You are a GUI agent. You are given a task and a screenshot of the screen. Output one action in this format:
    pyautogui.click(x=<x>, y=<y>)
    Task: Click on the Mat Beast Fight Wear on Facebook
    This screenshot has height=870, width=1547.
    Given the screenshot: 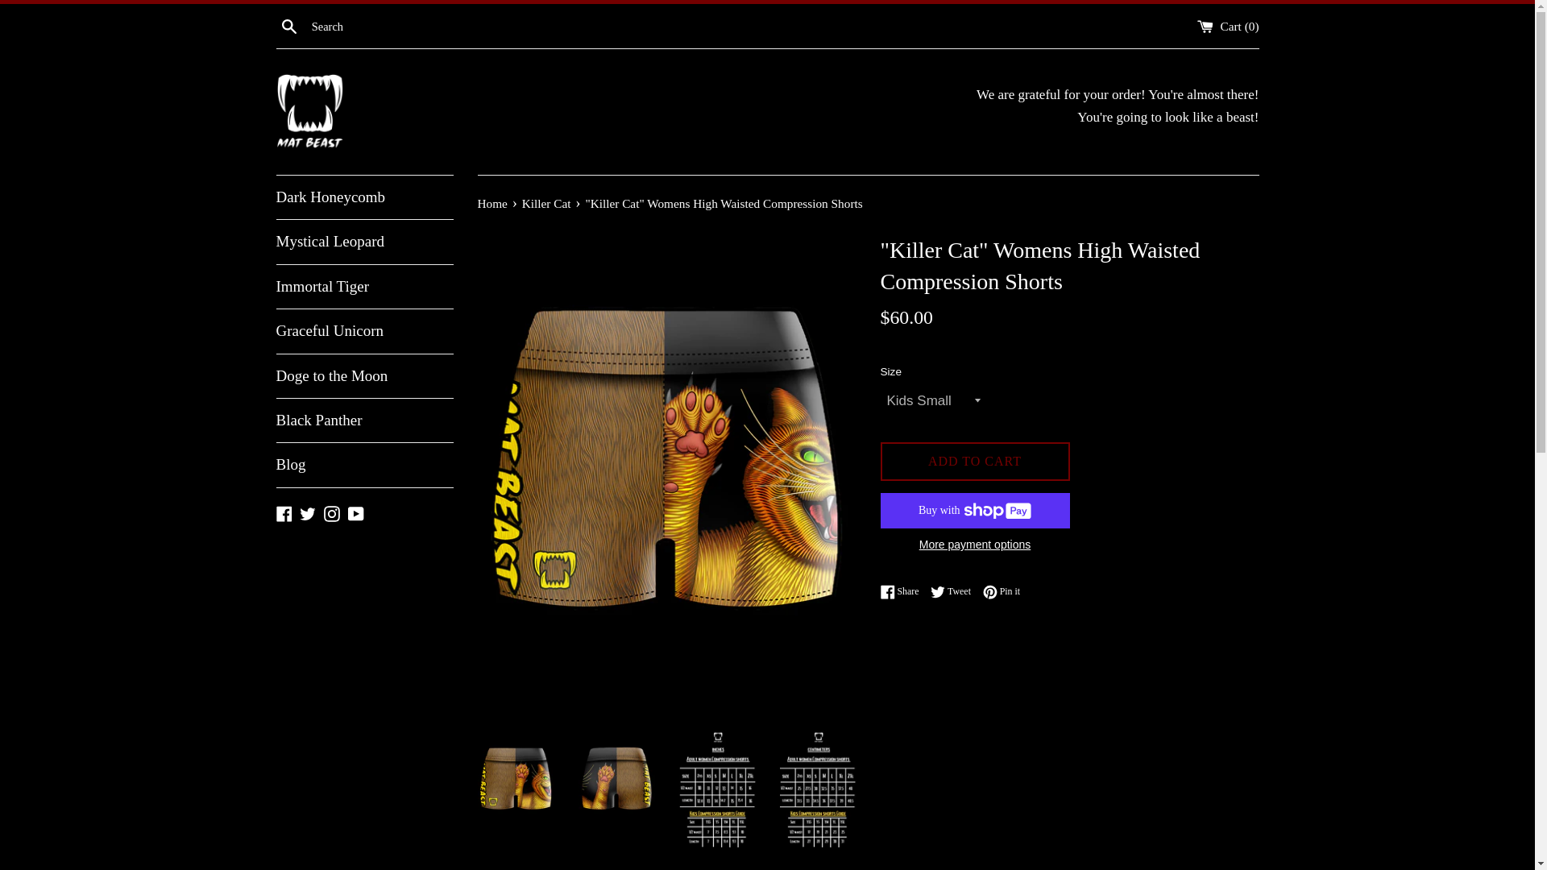 What is the action you would take?
    pyautogui.click(x=284, y=512)
    